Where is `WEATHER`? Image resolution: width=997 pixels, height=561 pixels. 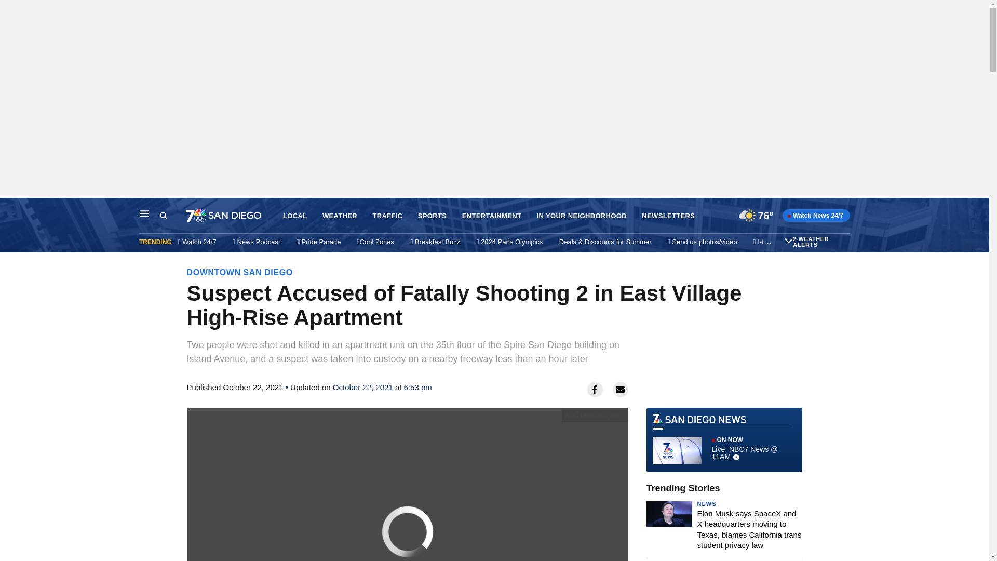
WEATHER is located at coordinates (340, 216).